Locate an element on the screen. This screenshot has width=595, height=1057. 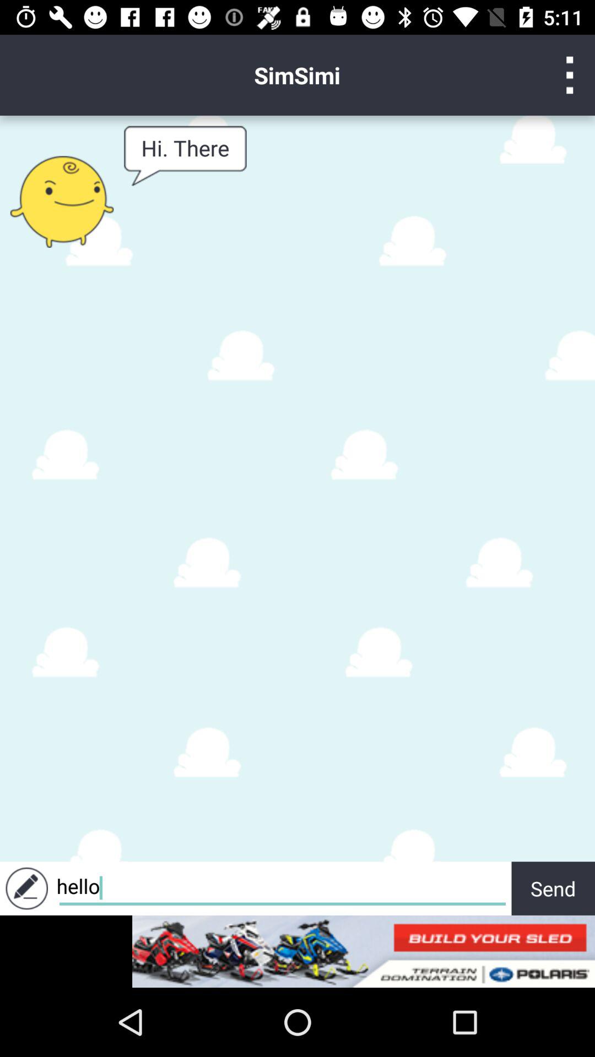
go to edit is located at coordinates (26, 889).